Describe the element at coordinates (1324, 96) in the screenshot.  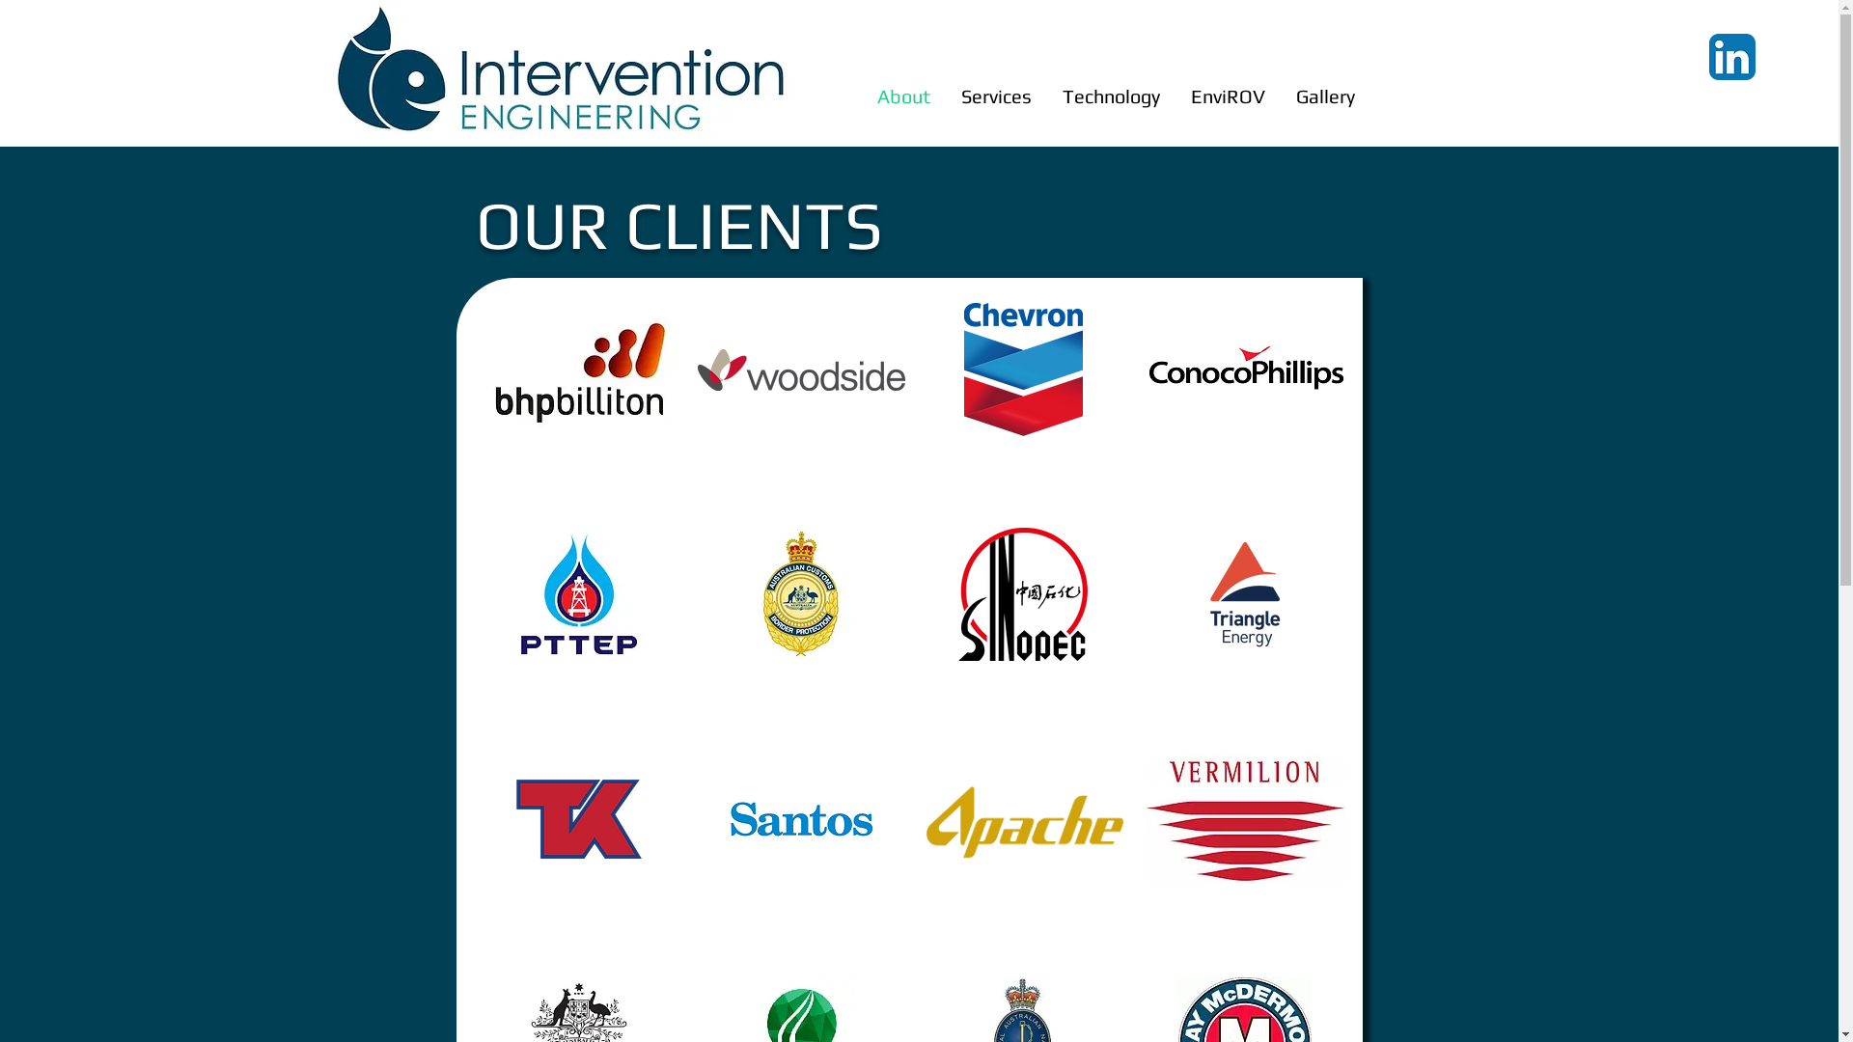
I see `Gallery` at that location.